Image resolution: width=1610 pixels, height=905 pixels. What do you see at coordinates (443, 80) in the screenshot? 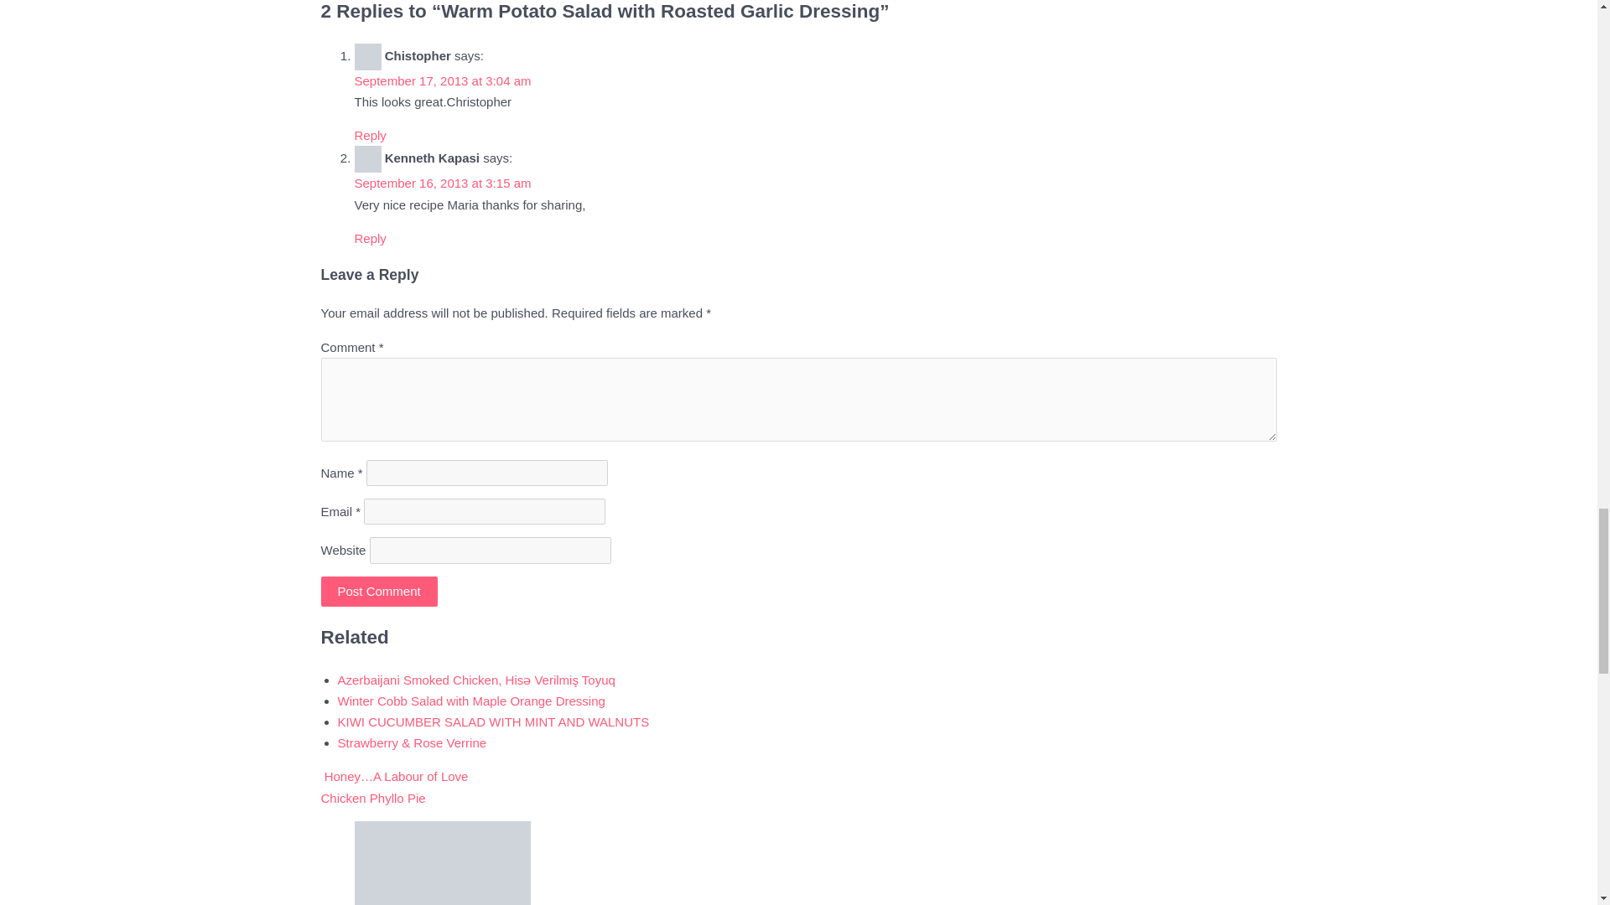
I see `September 17, 2013 at 3:04 am` at bounding box center [443, 80].